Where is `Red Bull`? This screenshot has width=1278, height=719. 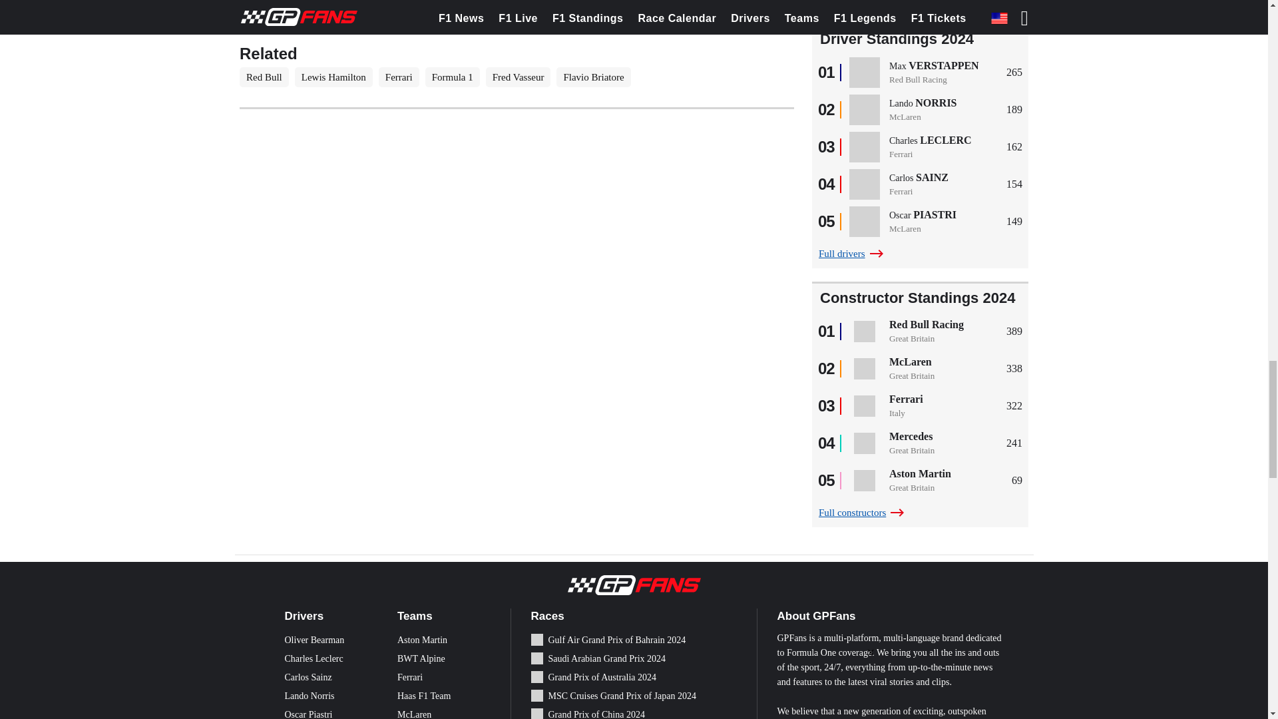
Red Bull is located at coordinates (264, 77).